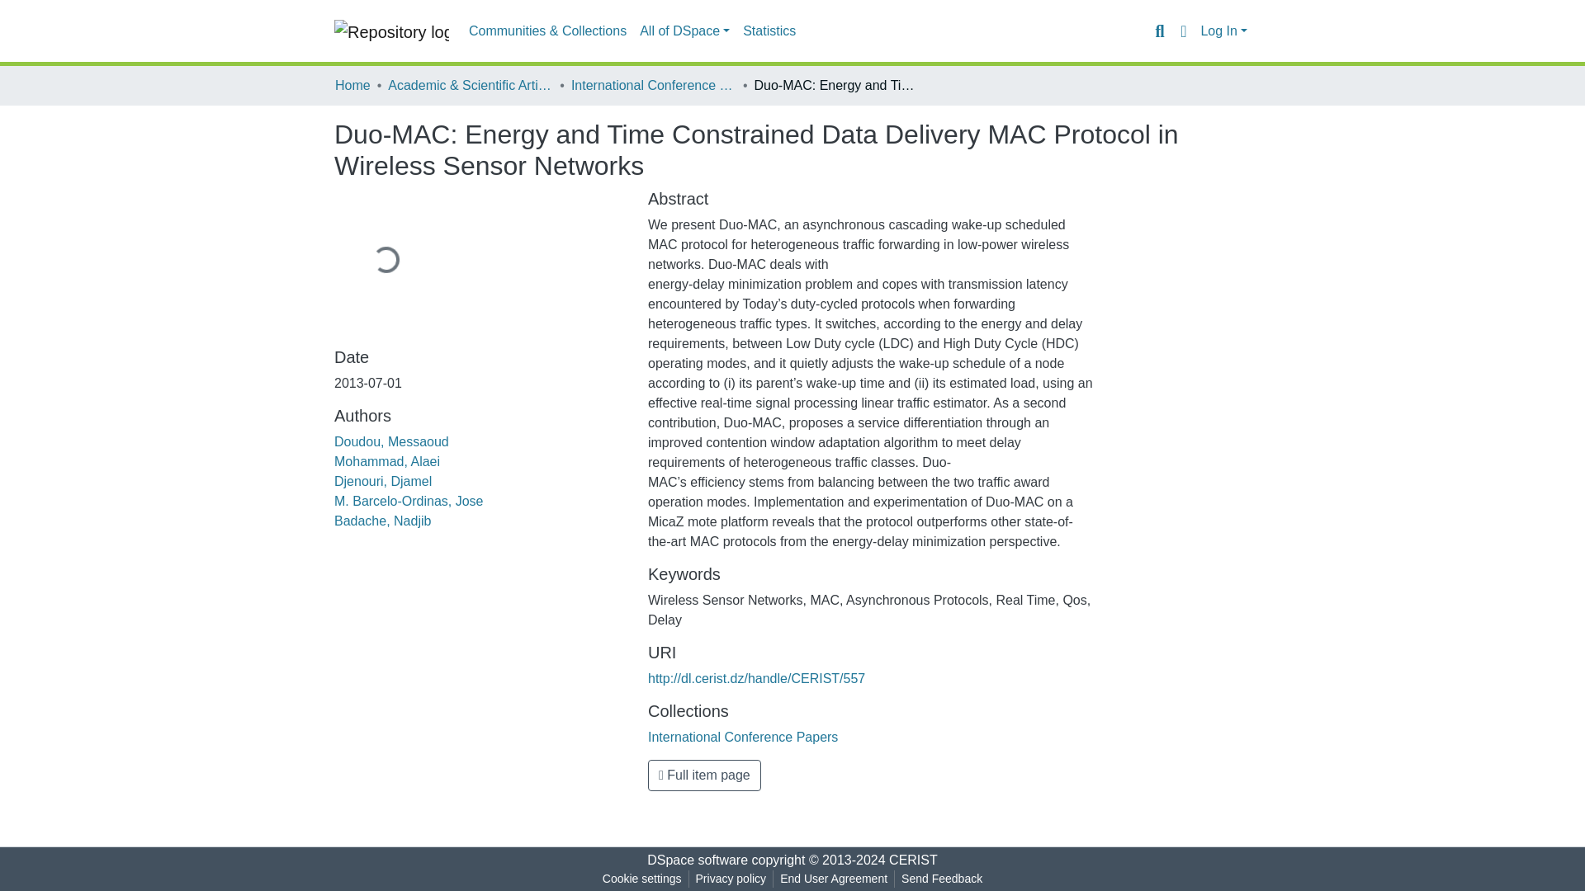 Image resolution: width=1585 pixels, height=891 pixels. What do you see at coordinates (387, 461) in the screenshot?
I see `Mohammad, Alaei` at bounding box center [387, 461].